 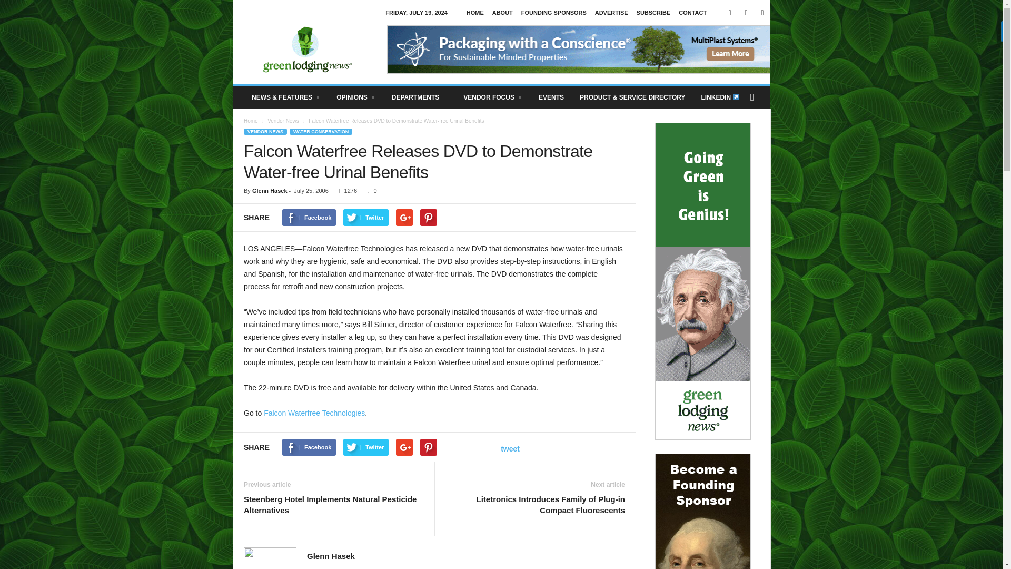 I want to click on Linkedin, so click(x=746, y=13).